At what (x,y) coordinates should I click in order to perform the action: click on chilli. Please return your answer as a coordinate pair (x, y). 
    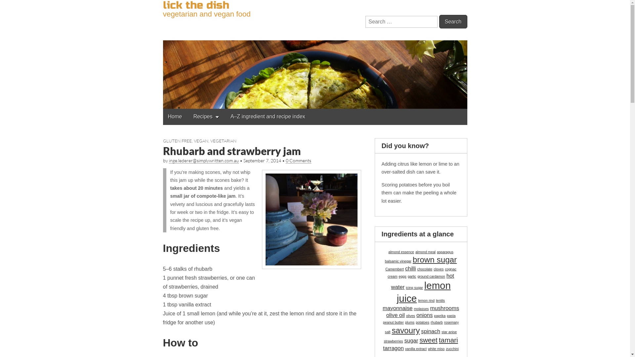
    Looking at the image, I should click on (411, 268).